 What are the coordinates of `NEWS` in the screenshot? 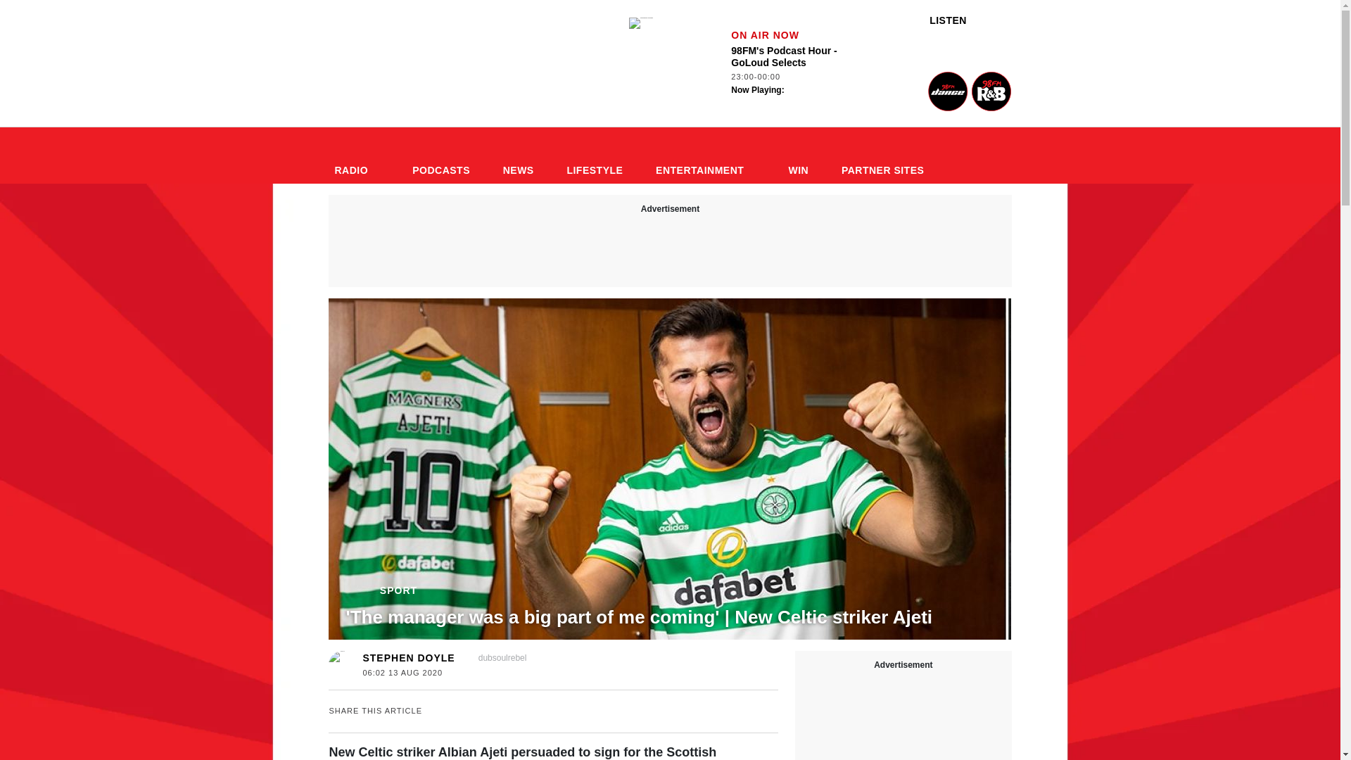 It's located at (518, 156).